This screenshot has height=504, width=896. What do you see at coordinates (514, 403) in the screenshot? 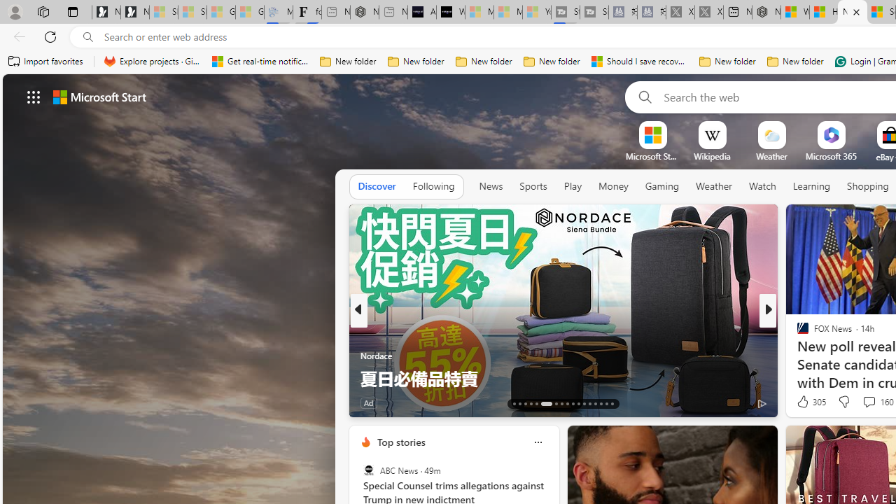
I see `AutomationID: tab-13` at bounding box center [514, 403].